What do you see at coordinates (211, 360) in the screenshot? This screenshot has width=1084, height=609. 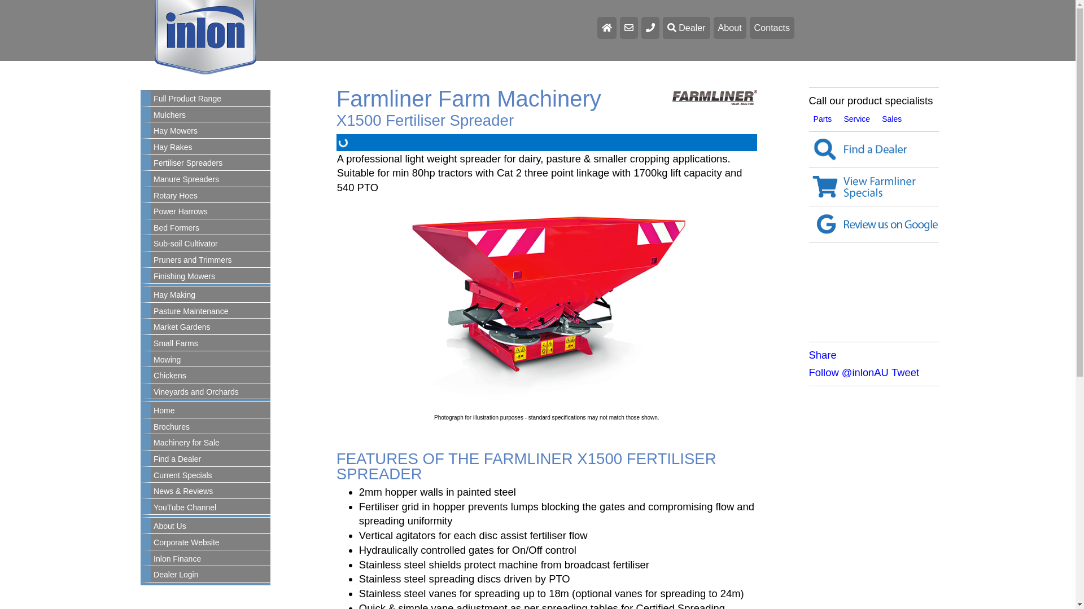 I see `Mowing` at bounding box center [211, 360].